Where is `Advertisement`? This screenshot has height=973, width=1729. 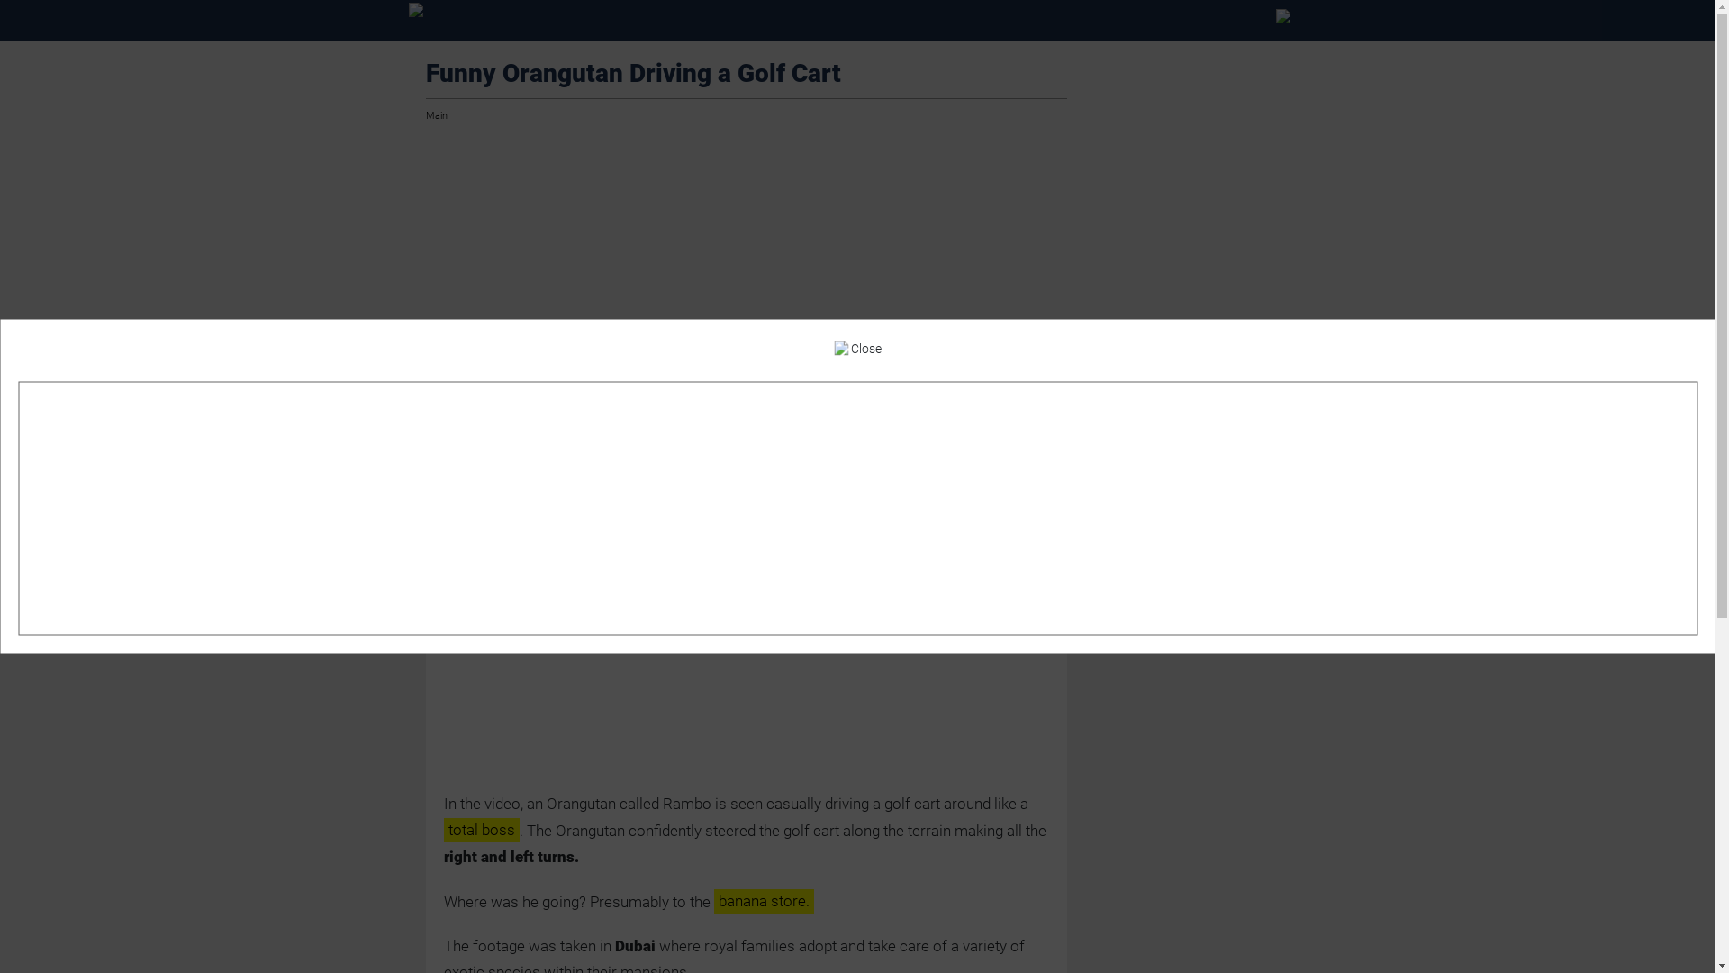 Advertisement is located at coordinates (1192, 351).